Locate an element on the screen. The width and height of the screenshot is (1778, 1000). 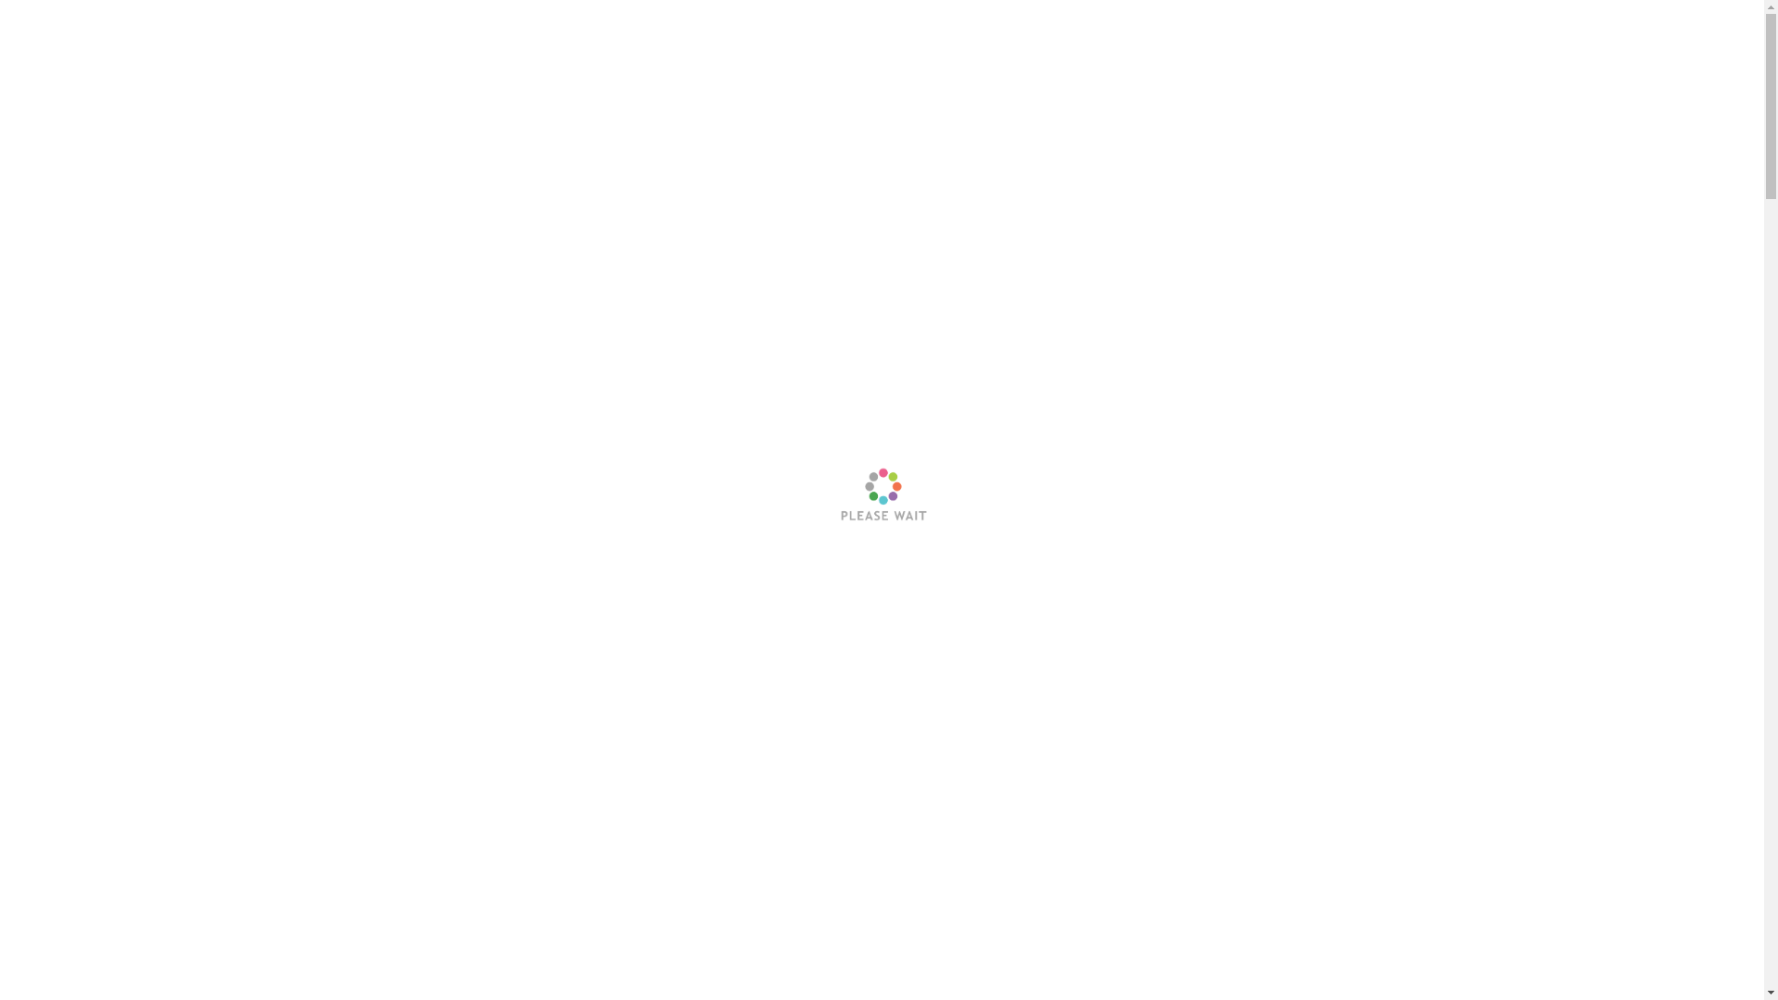
Sandra F. Delong is located at coordinates (393, 619).